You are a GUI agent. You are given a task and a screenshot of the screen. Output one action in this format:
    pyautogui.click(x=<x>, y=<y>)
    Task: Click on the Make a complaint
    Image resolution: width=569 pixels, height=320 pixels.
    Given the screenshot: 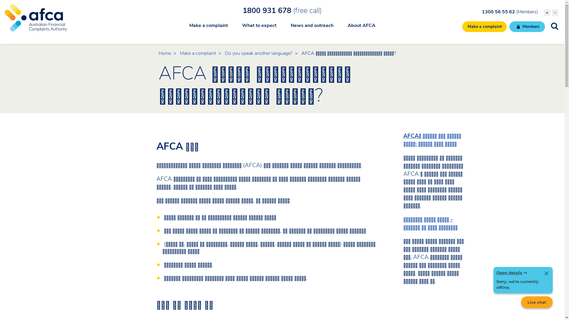 What is the action you would take?
    pyautogui.click(x=485, y=27)
    